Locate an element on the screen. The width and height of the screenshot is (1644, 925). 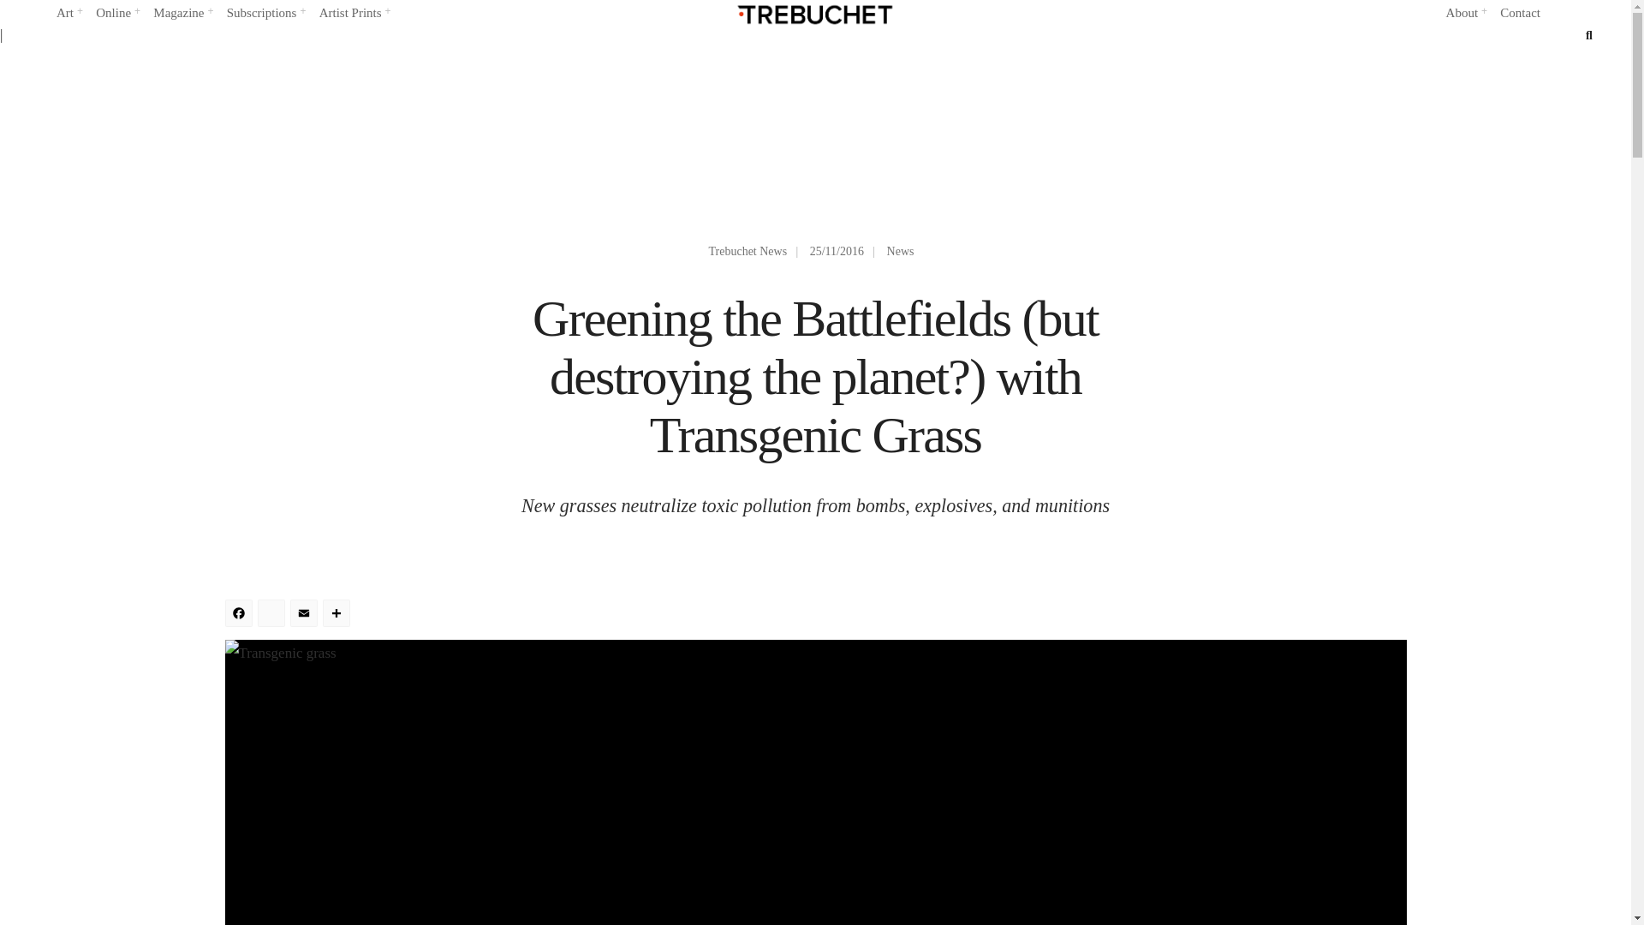
Online is located at coordinates (116, 14).